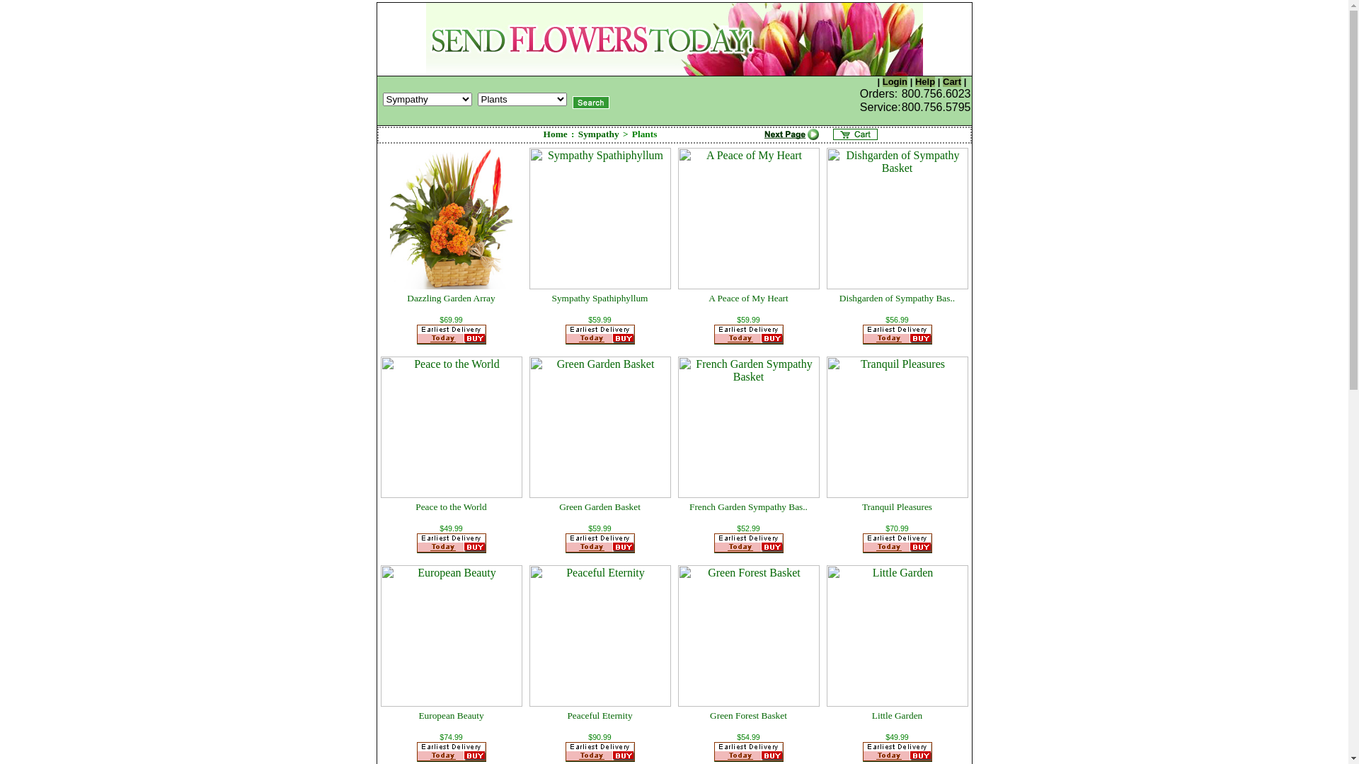 The width and height of the screenshot is (1359, 764). I want to click on Help, so click(925, 82).